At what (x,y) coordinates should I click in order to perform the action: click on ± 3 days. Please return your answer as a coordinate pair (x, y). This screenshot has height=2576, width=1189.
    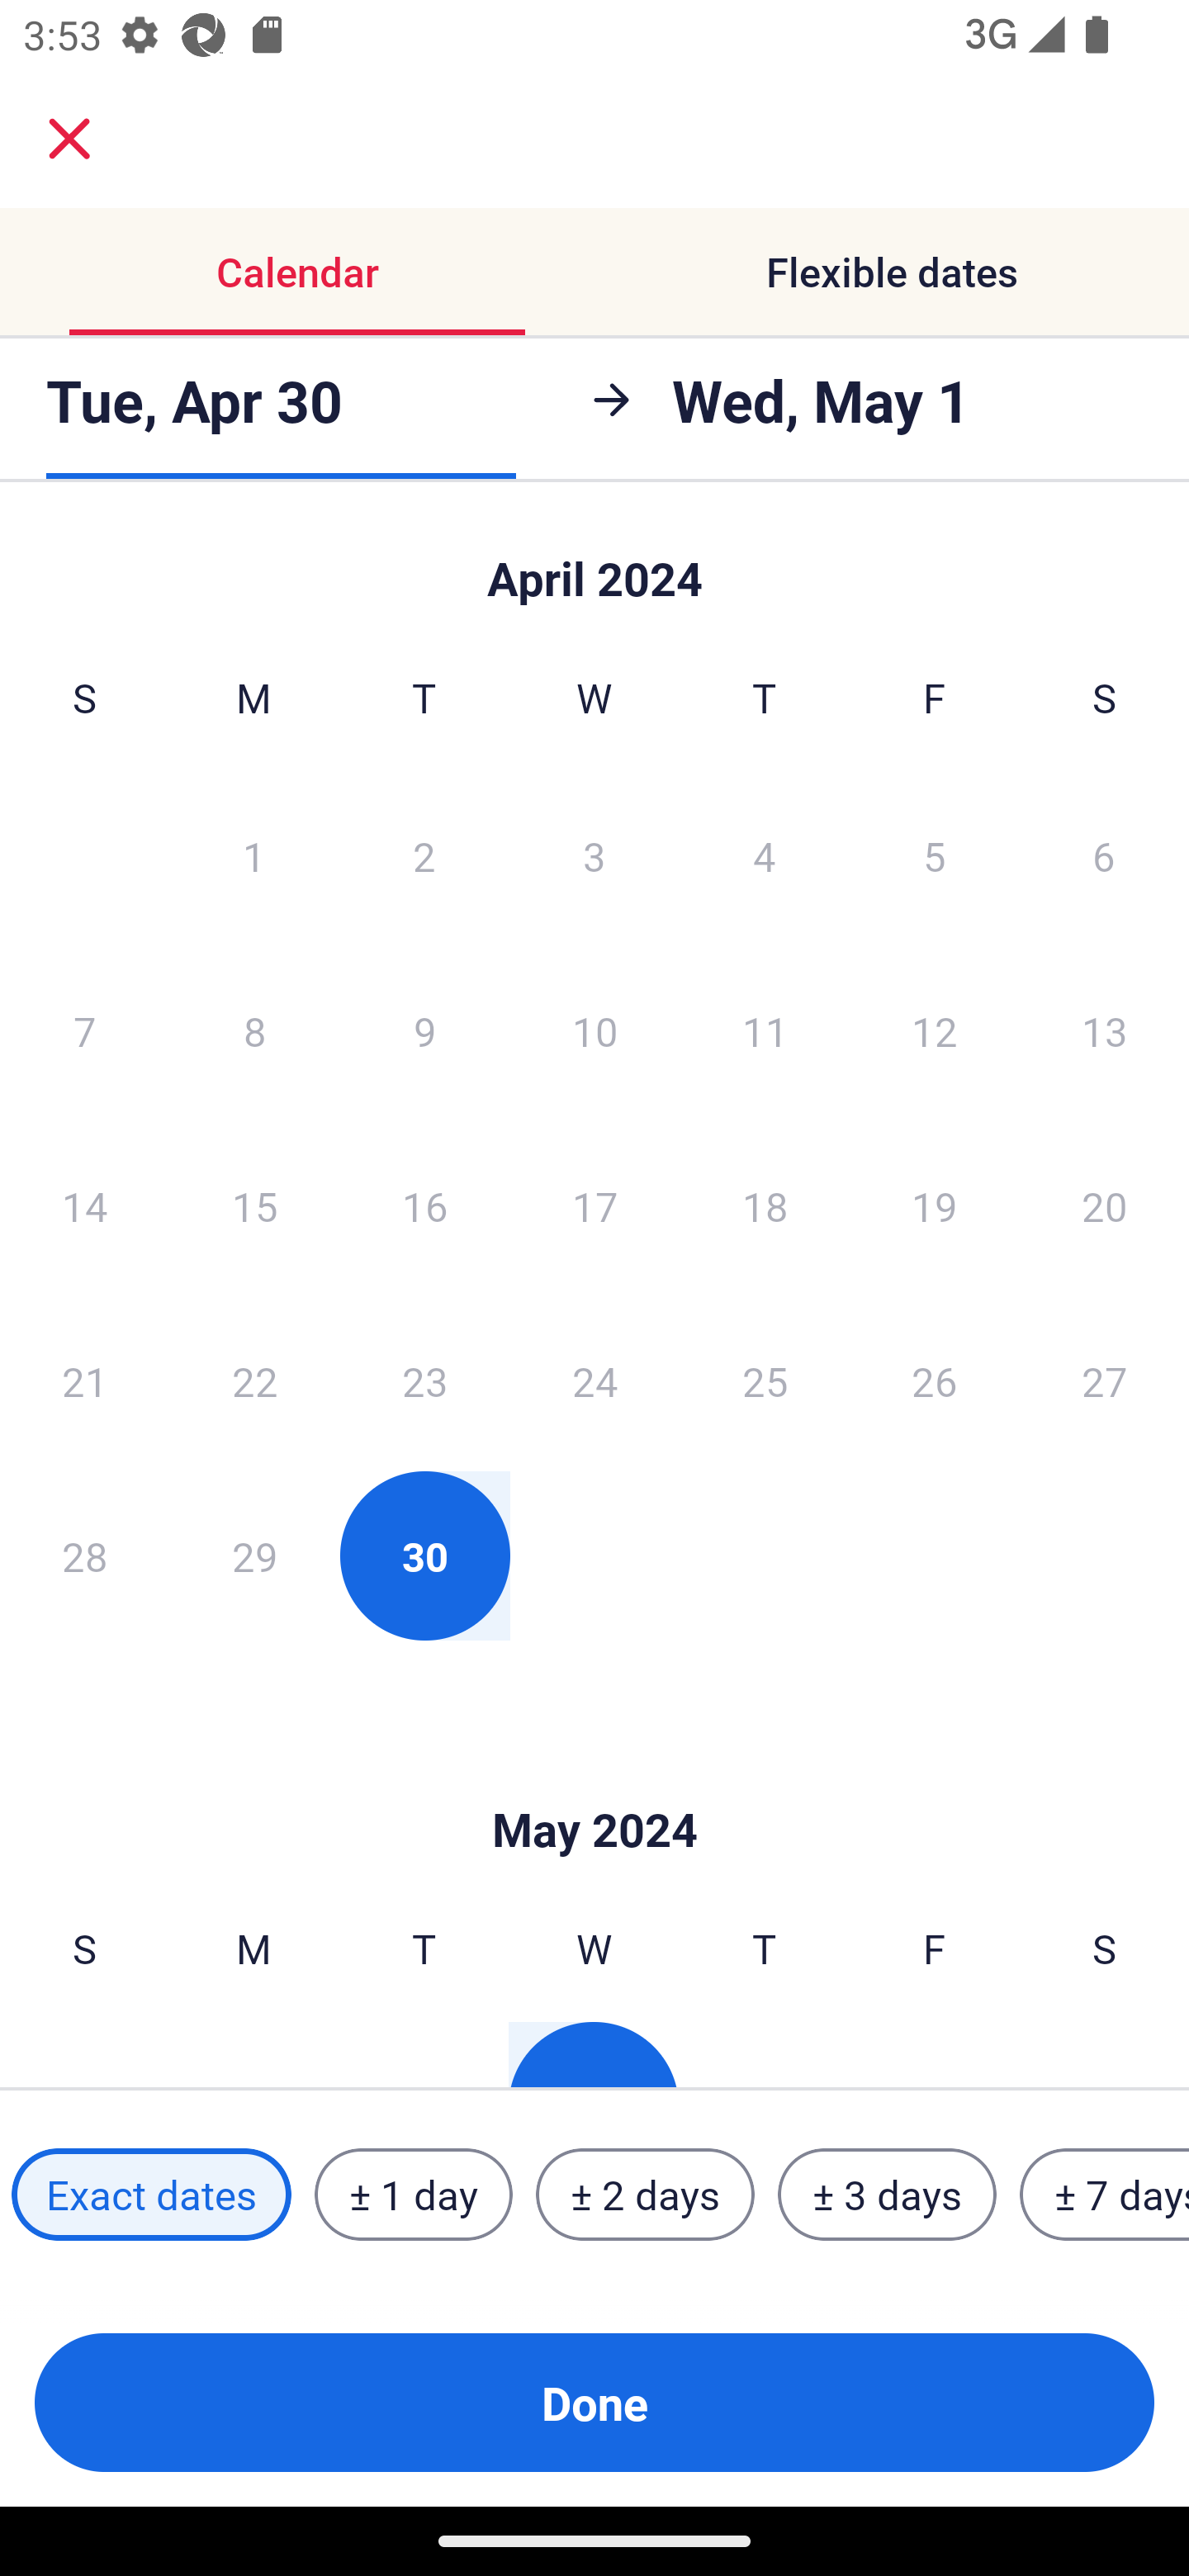
    Looking at the image, I should click on (887, 2195).